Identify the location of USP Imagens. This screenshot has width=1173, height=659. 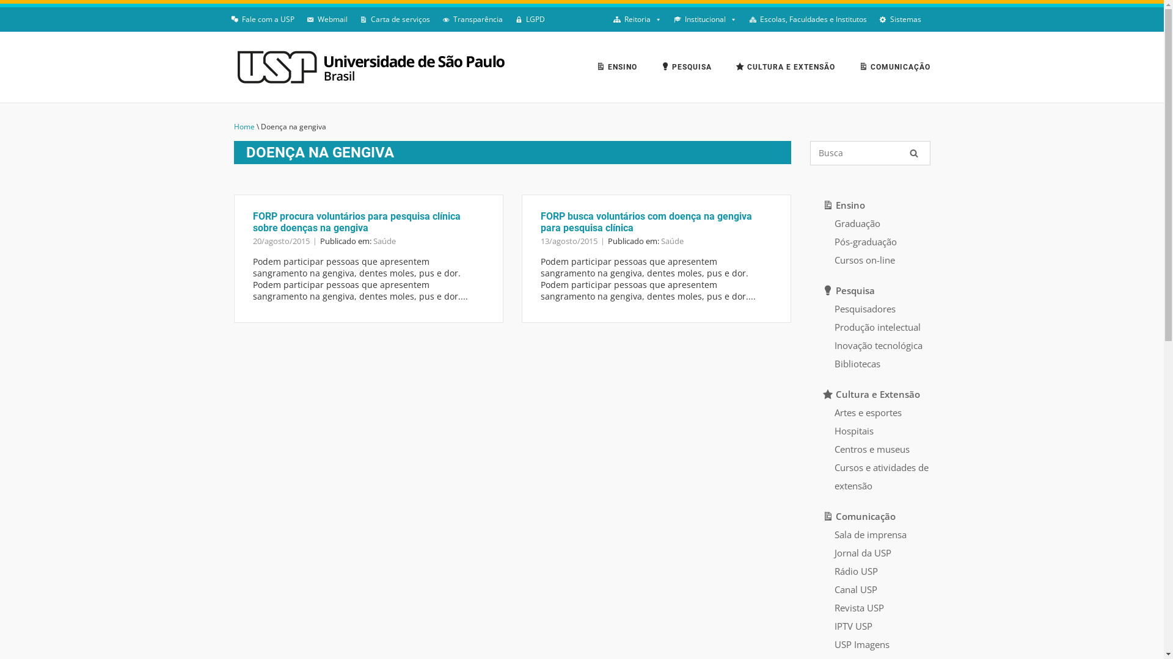
(862, 644).